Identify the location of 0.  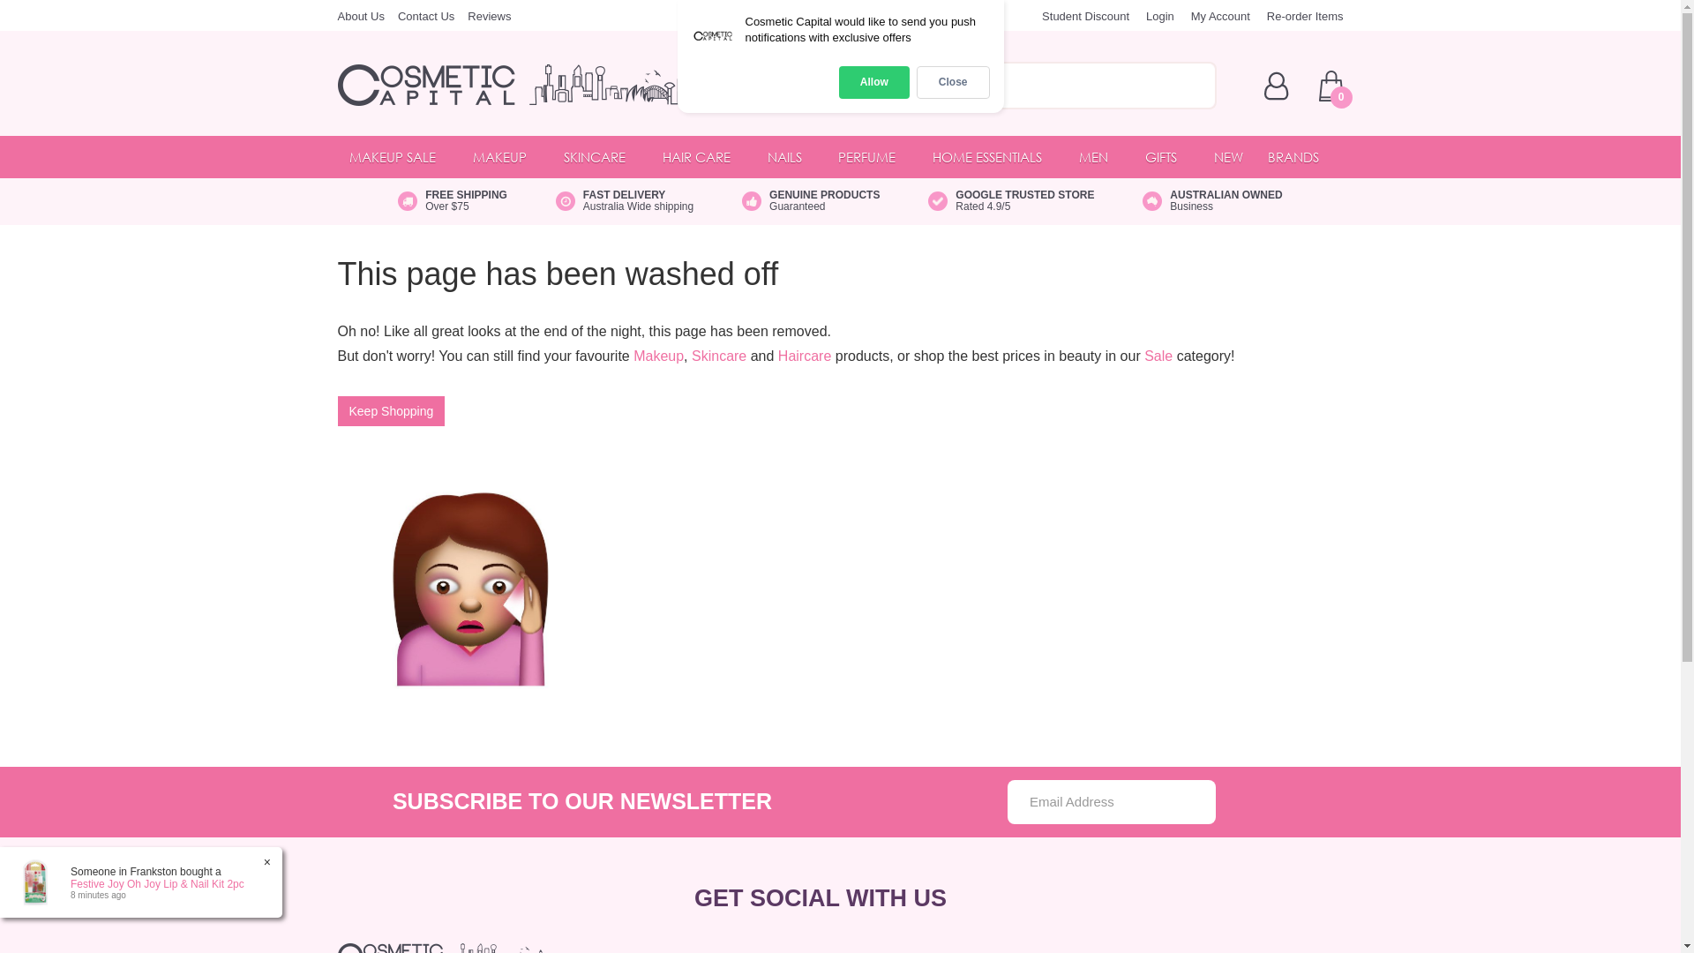
(1330, 86).